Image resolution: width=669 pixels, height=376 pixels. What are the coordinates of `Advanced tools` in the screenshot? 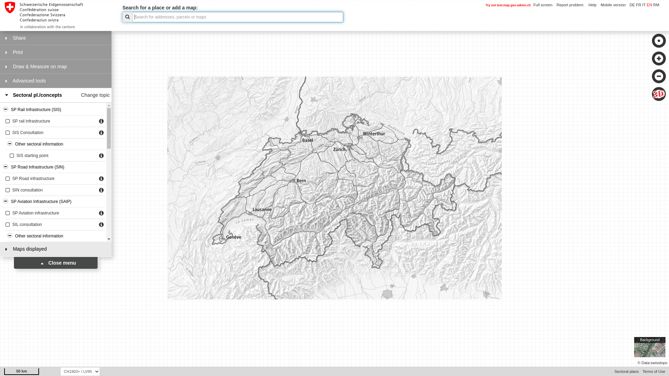 It's located at (56, 81).